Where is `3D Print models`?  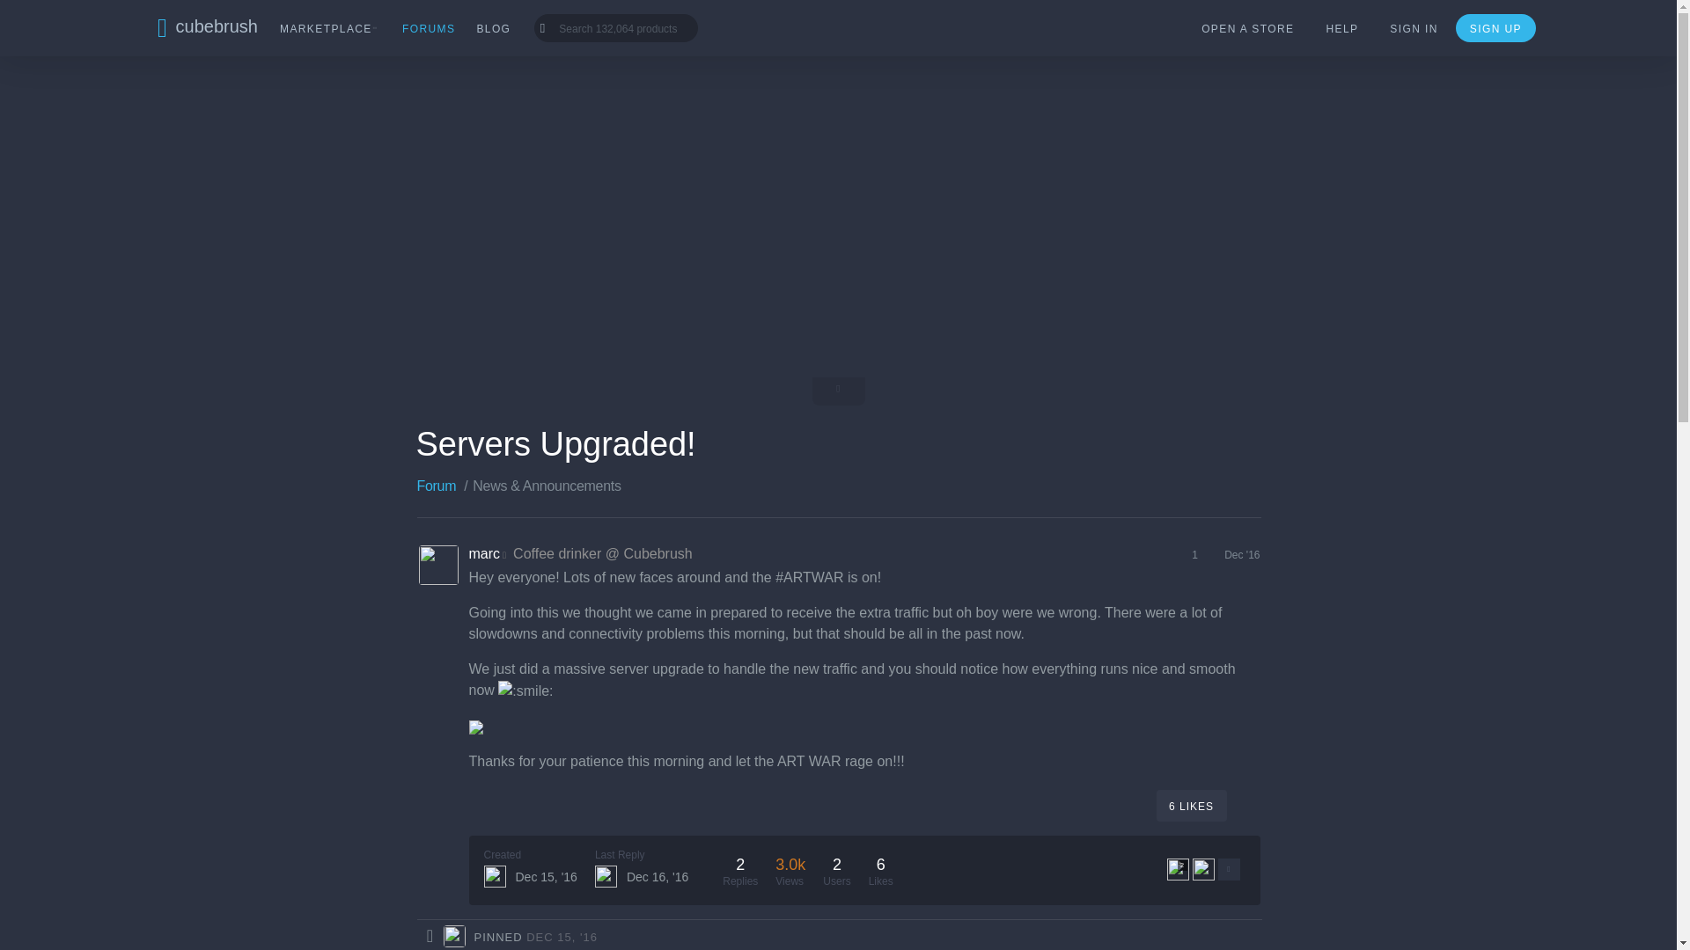
3D Print models is located at coordinates (1085, 21).